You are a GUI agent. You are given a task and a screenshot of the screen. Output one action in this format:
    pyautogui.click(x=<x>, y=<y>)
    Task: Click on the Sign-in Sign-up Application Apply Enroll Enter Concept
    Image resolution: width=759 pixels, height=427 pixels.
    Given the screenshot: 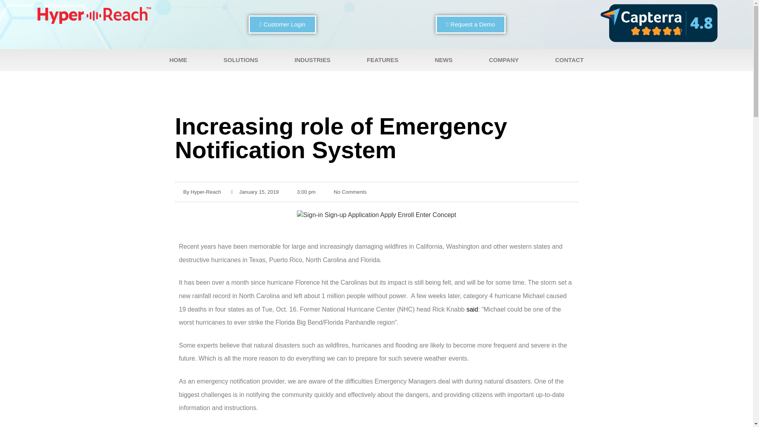 What is the action you would take?
    pyautogui.click(x=376, y=215)
    